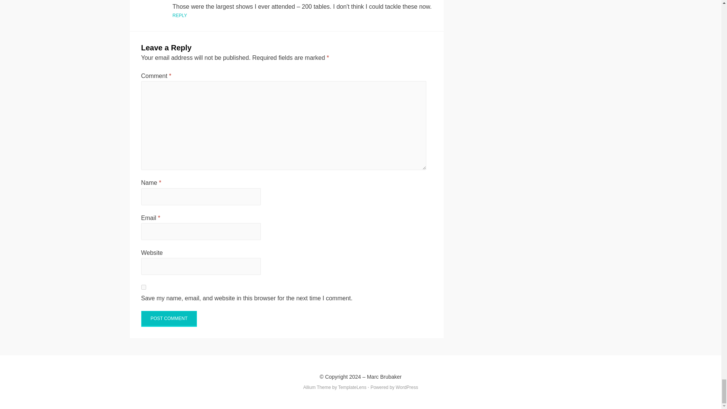 The width and height of the screenshot is (727, 409). I want to click on Post Comment, so click(169, 318).